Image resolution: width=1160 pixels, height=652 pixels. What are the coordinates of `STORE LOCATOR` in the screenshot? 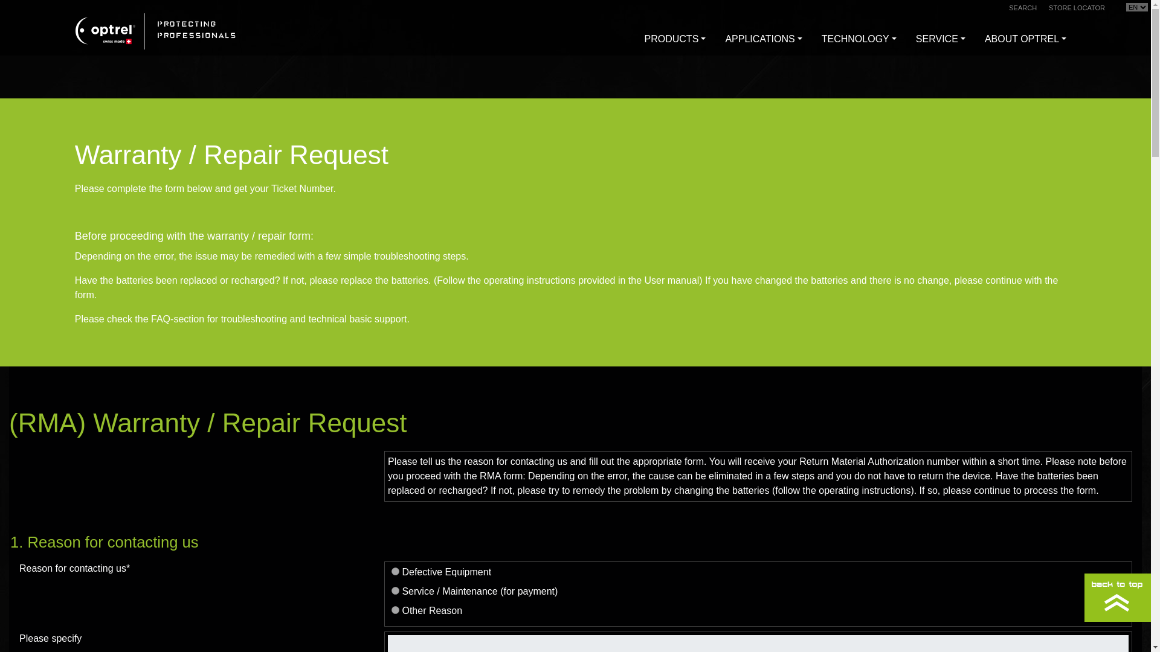 It's located at (1077, 7).